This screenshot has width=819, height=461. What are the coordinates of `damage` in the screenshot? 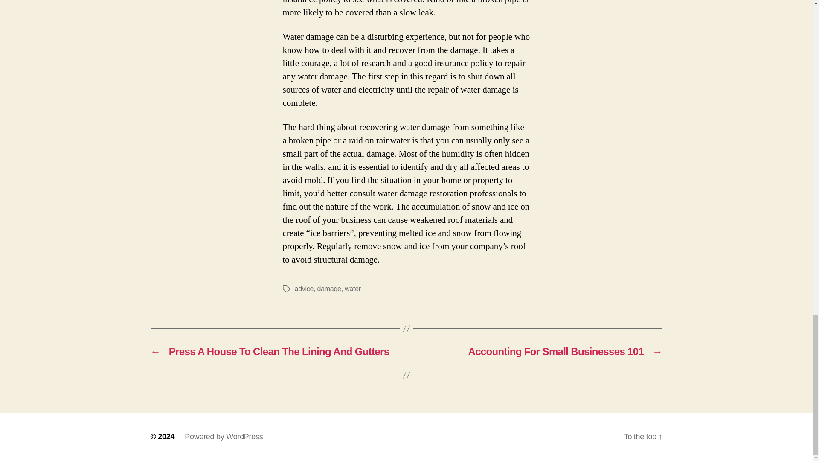 It's located at (329, 289).